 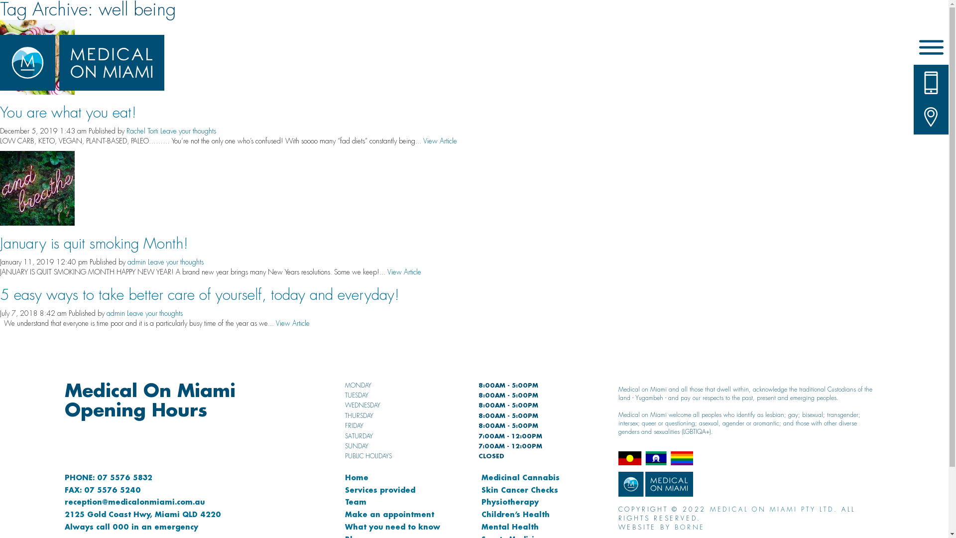 I want to click on Rachel Torti, so click(x=142, y=131).